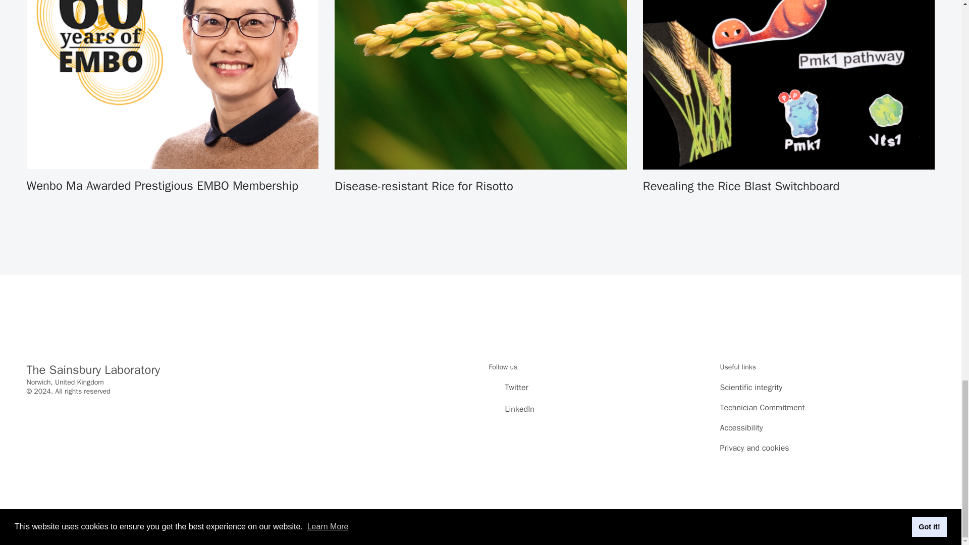 This screenshot has width=969, height=545. What do you see at coordinates (751, 388) in the screenshot?
I see `Scientific integrity` at bounding box center [751, 388].